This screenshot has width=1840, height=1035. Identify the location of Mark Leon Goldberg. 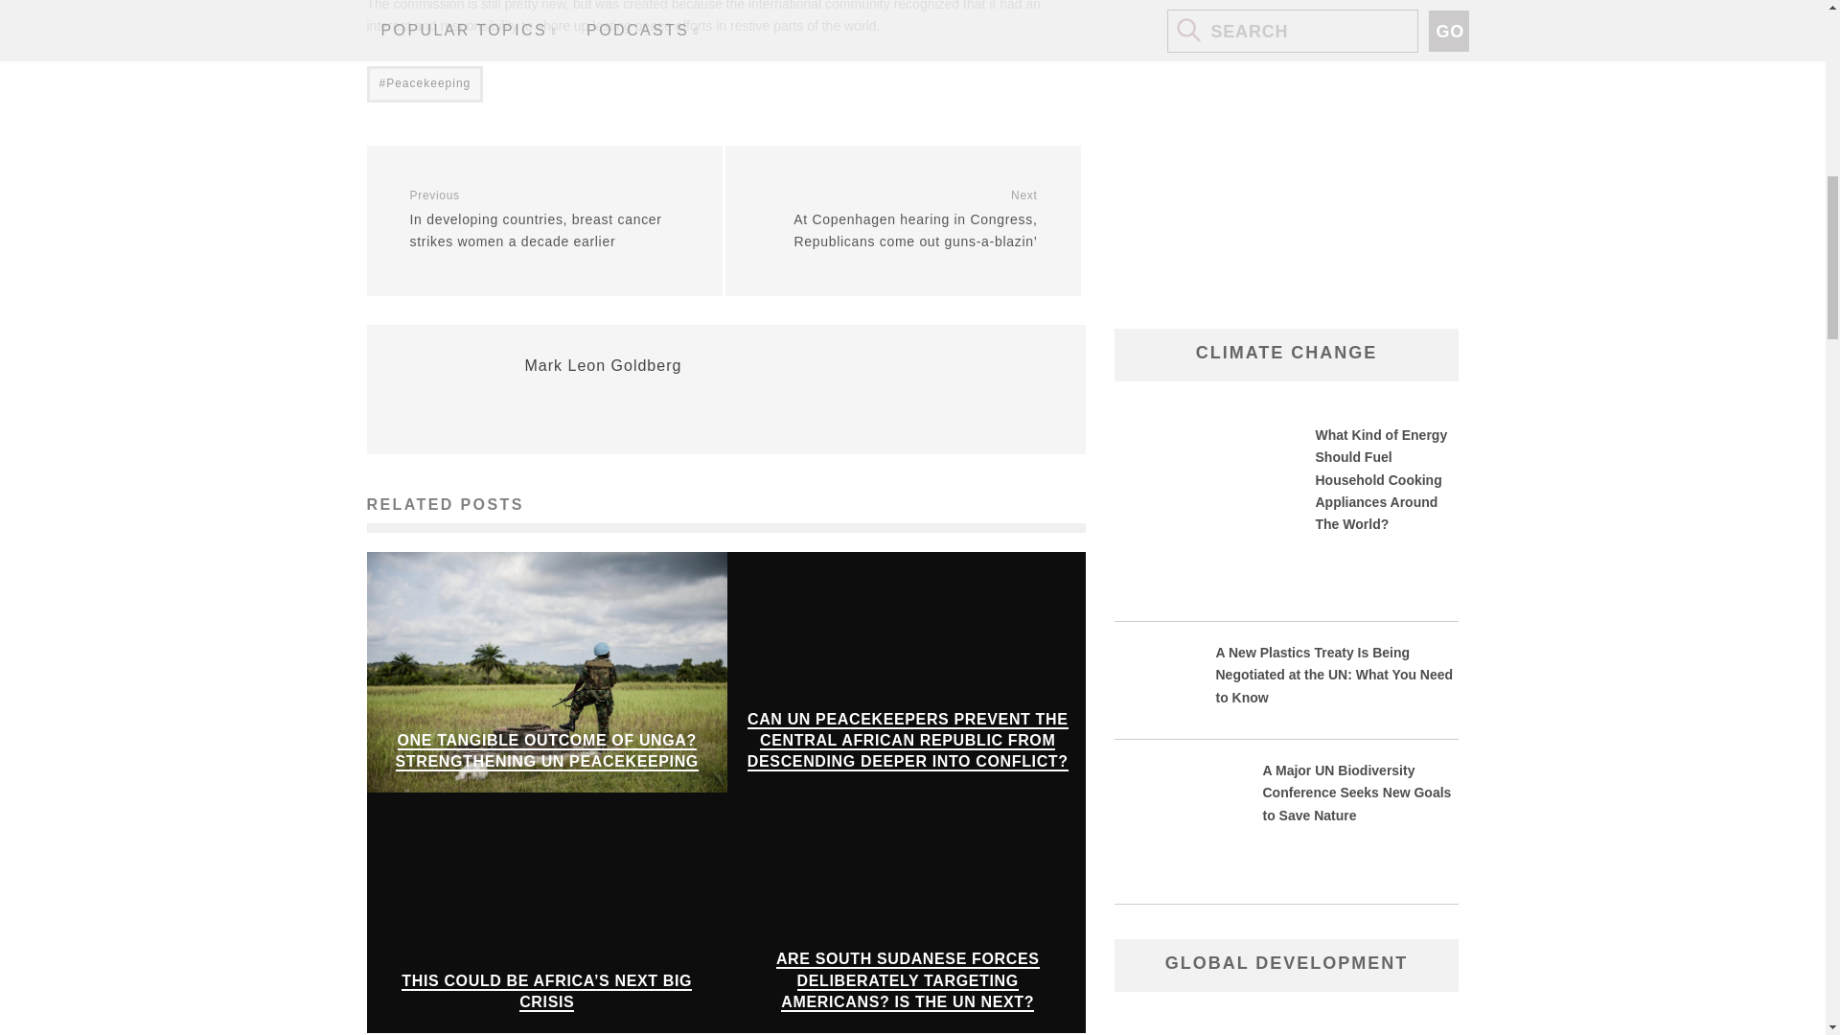
(604, 364).